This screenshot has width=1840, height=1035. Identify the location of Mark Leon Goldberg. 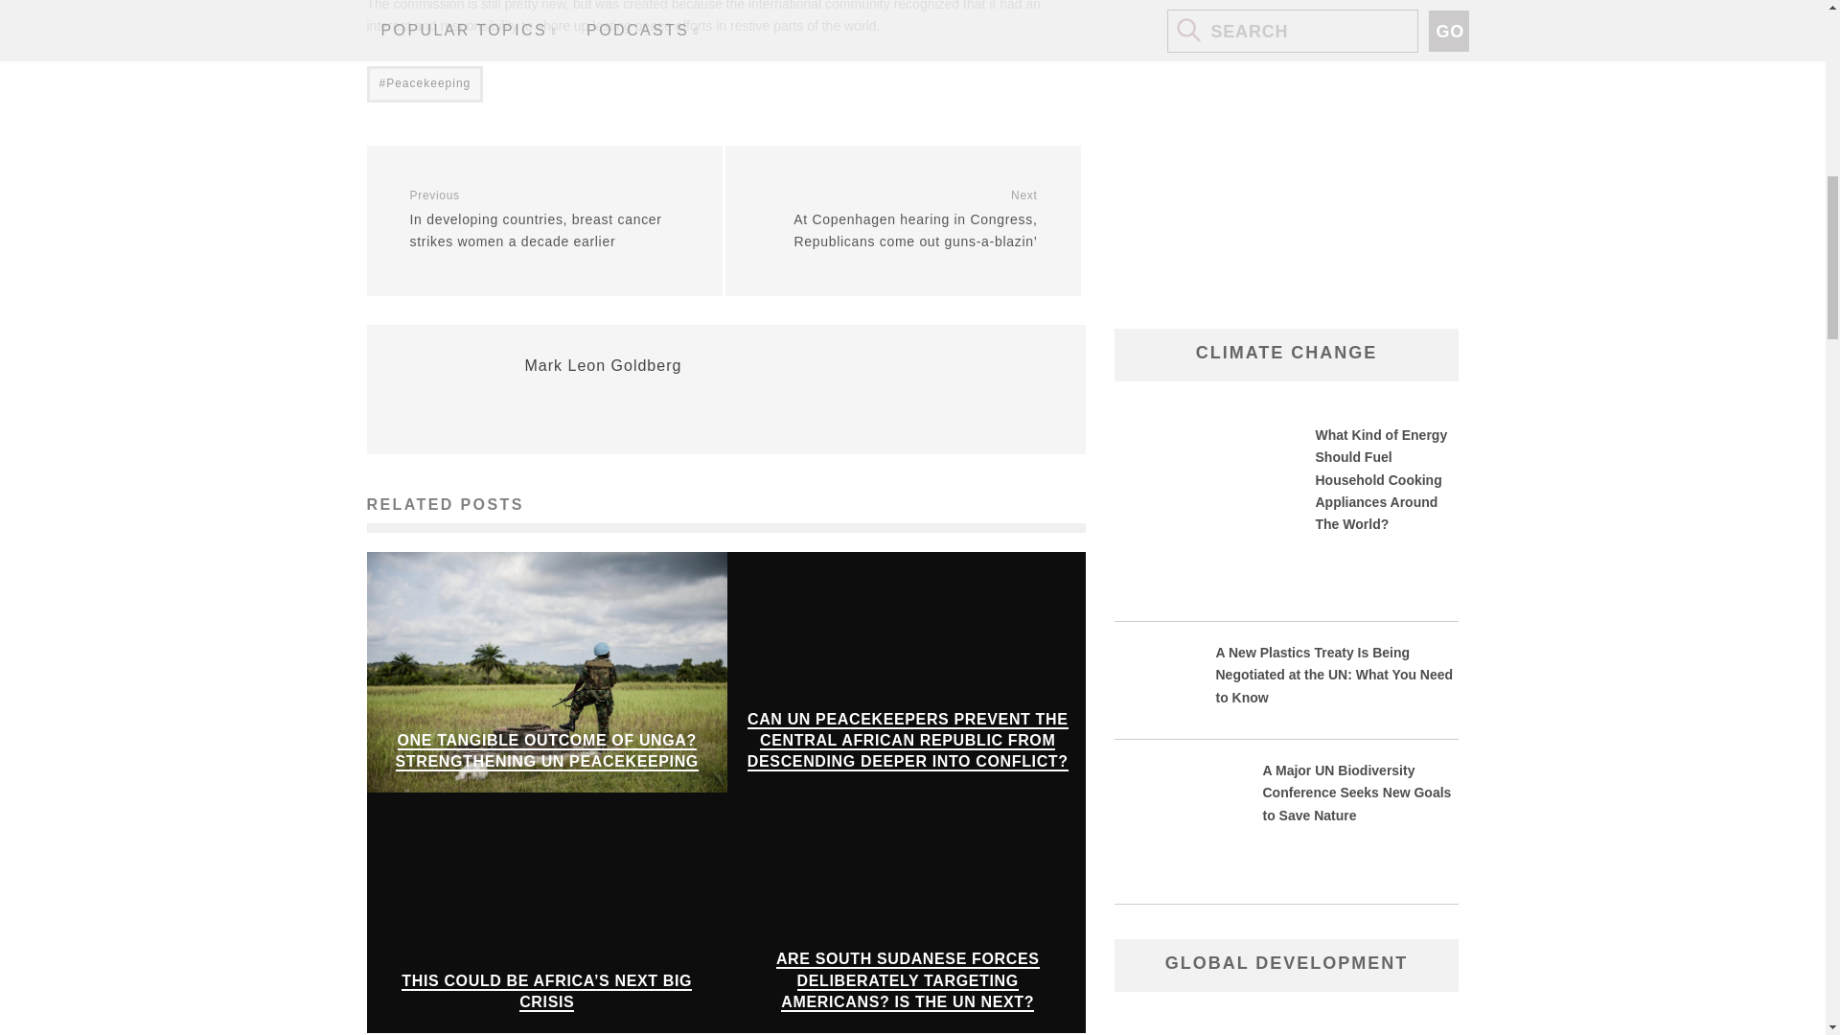
(604, 364).